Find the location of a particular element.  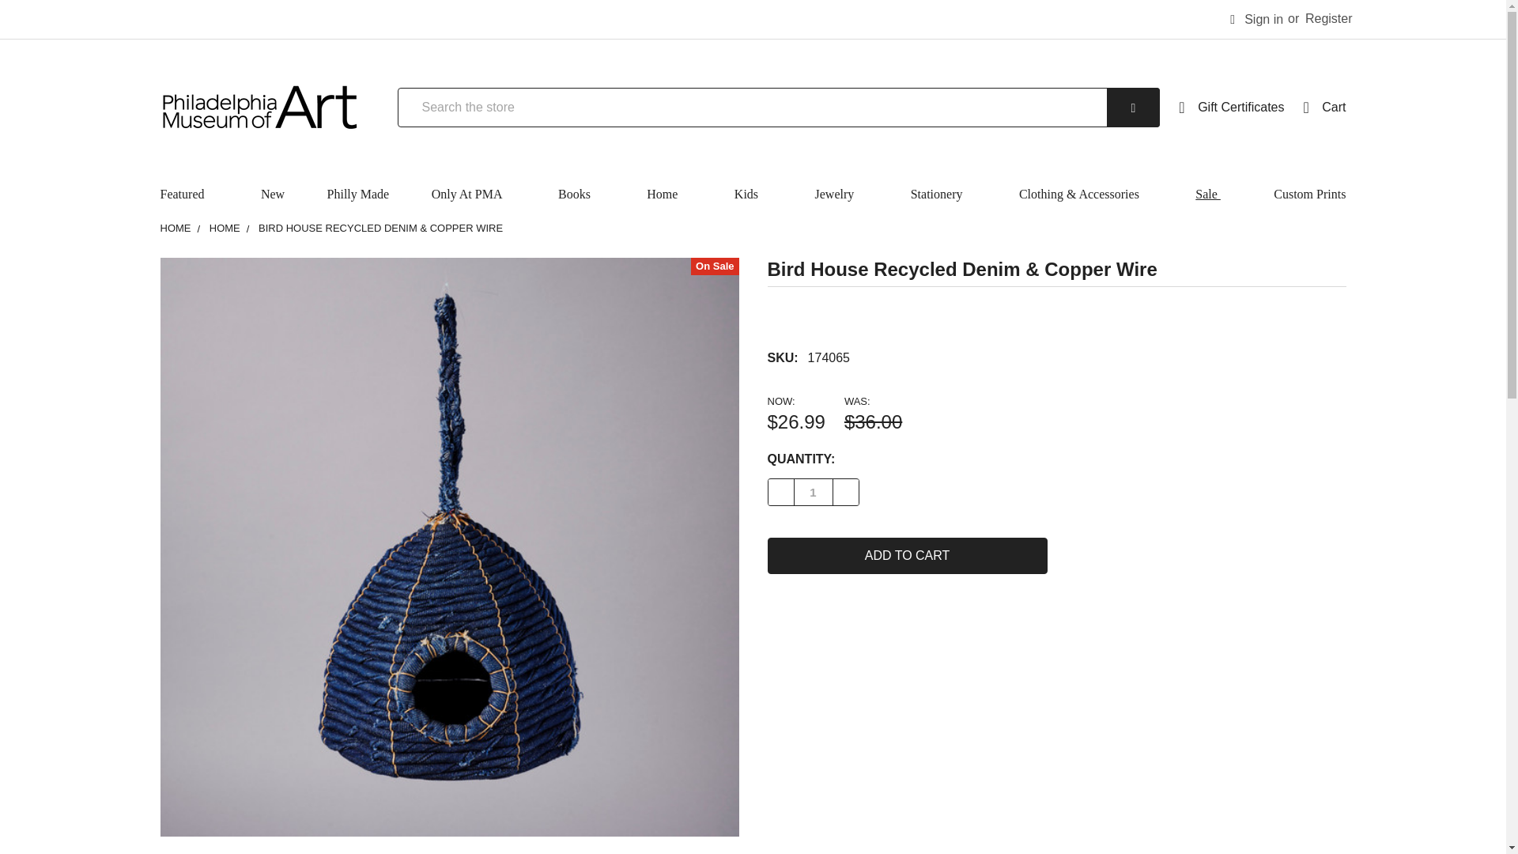

Add to Cart is located at coordinates (906, 555).